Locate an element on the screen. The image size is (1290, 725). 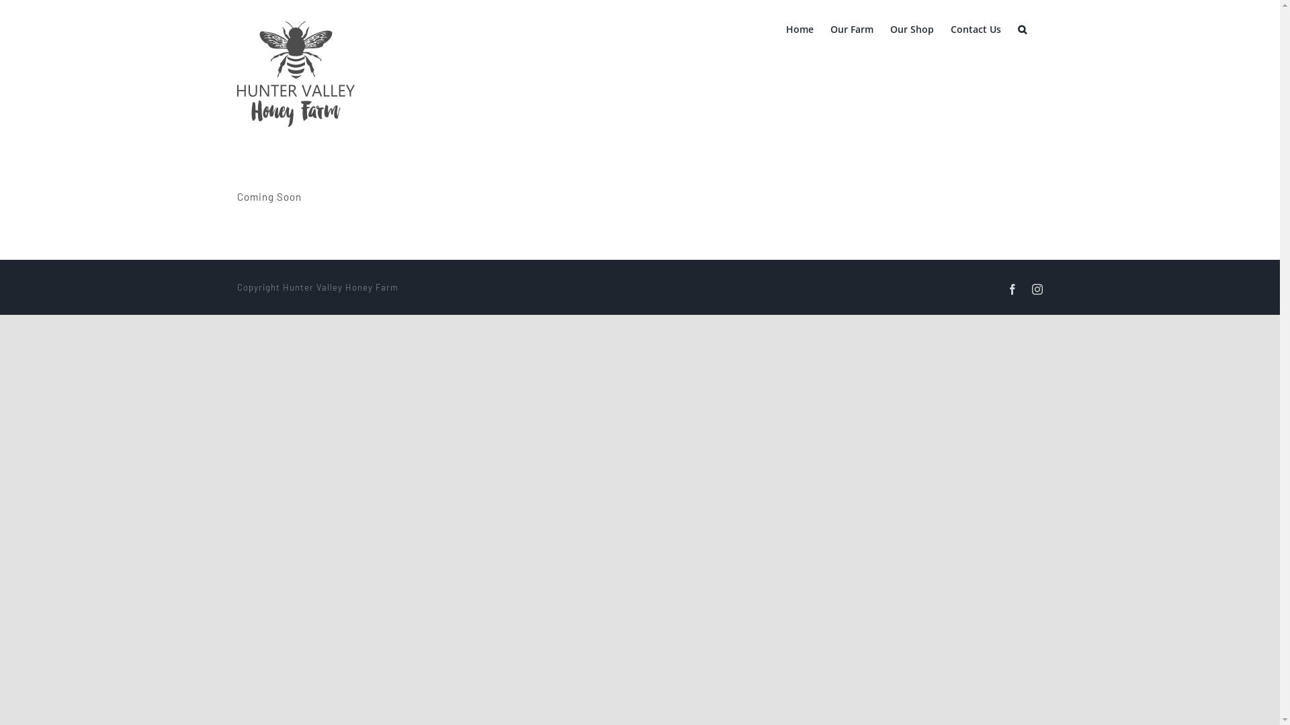
Instagram is located at coordinates (1037, 289).